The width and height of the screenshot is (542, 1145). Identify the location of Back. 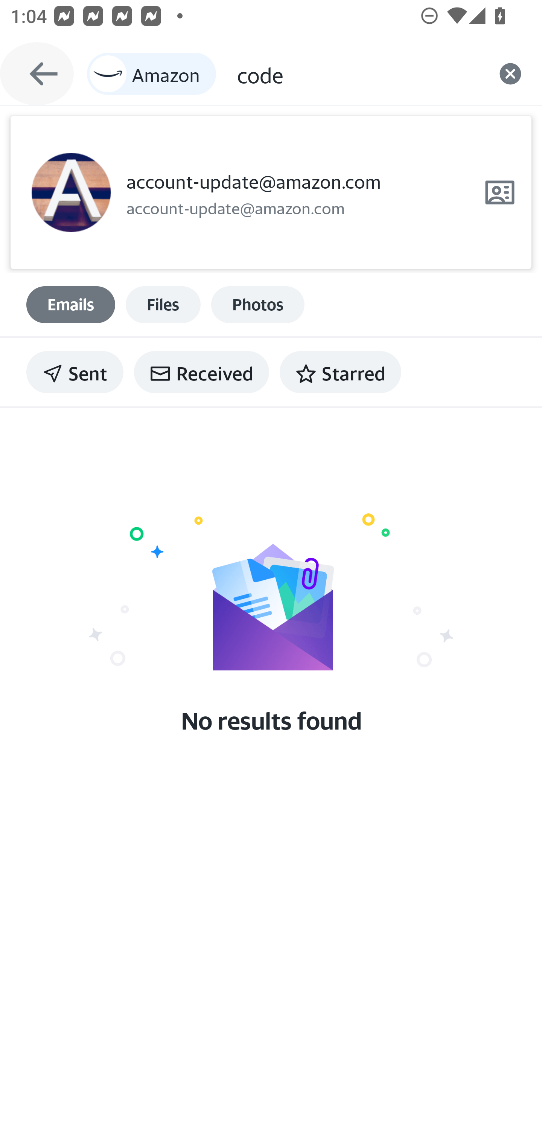
(37, 74).